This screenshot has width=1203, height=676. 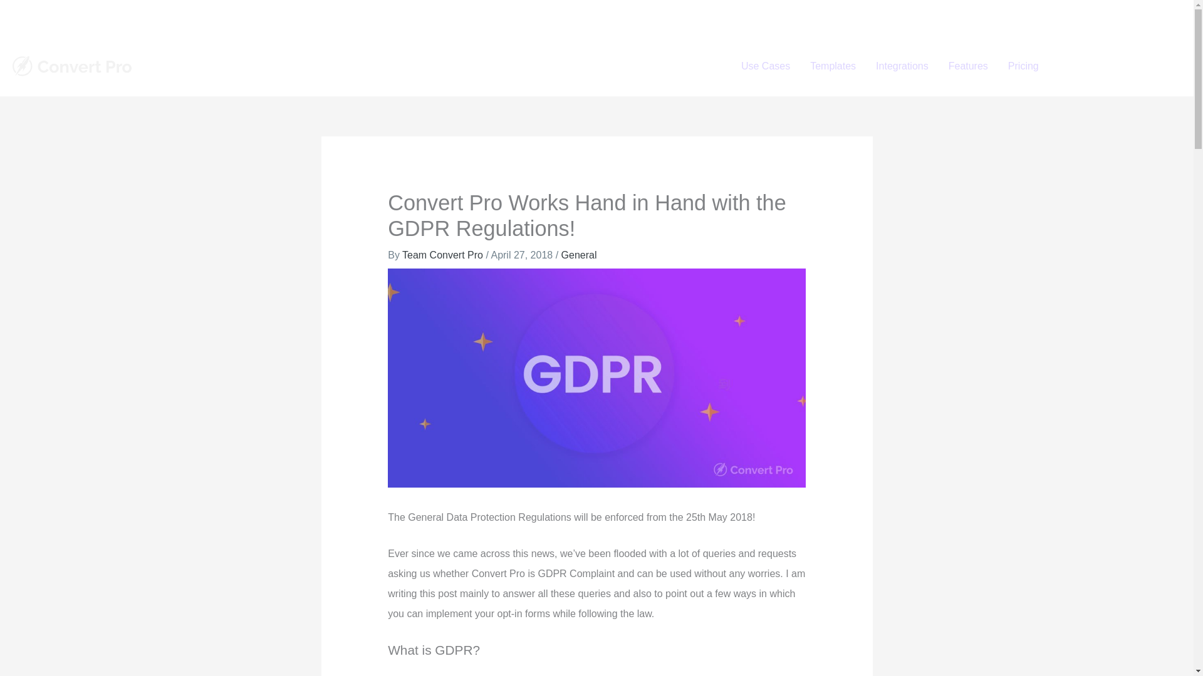 I want to click on Use Cases, so click(x=766, y=66).